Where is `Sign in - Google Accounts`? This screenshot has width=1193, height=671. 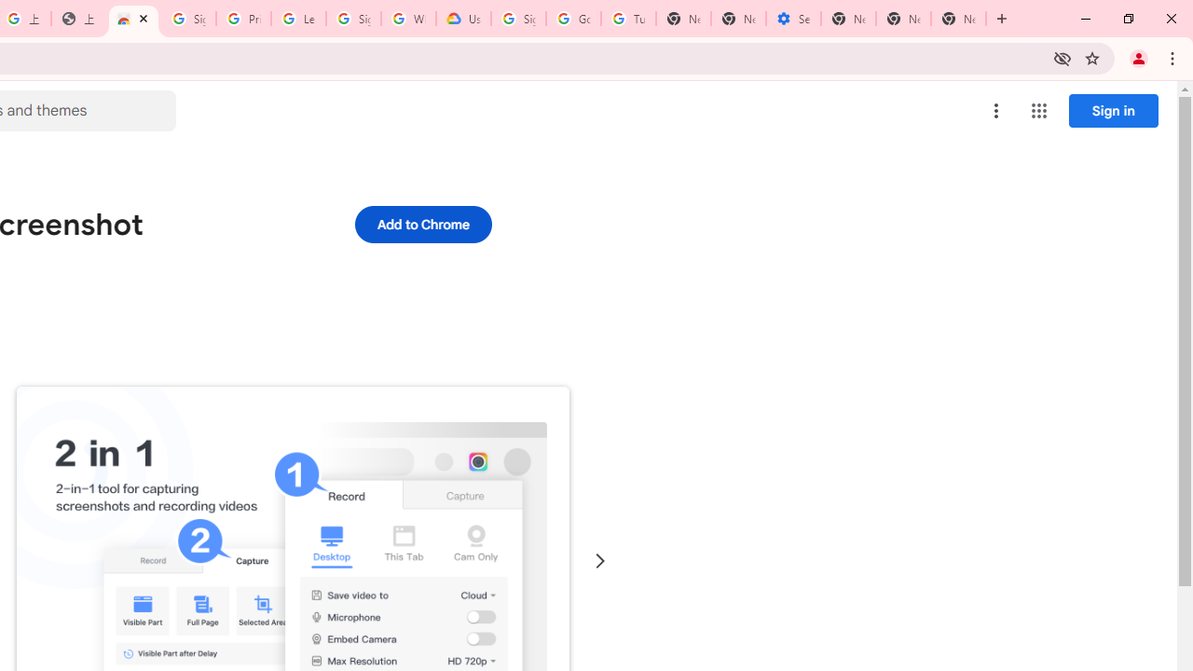 Sign in - Google Accounts is located at coordinates (188, 19).